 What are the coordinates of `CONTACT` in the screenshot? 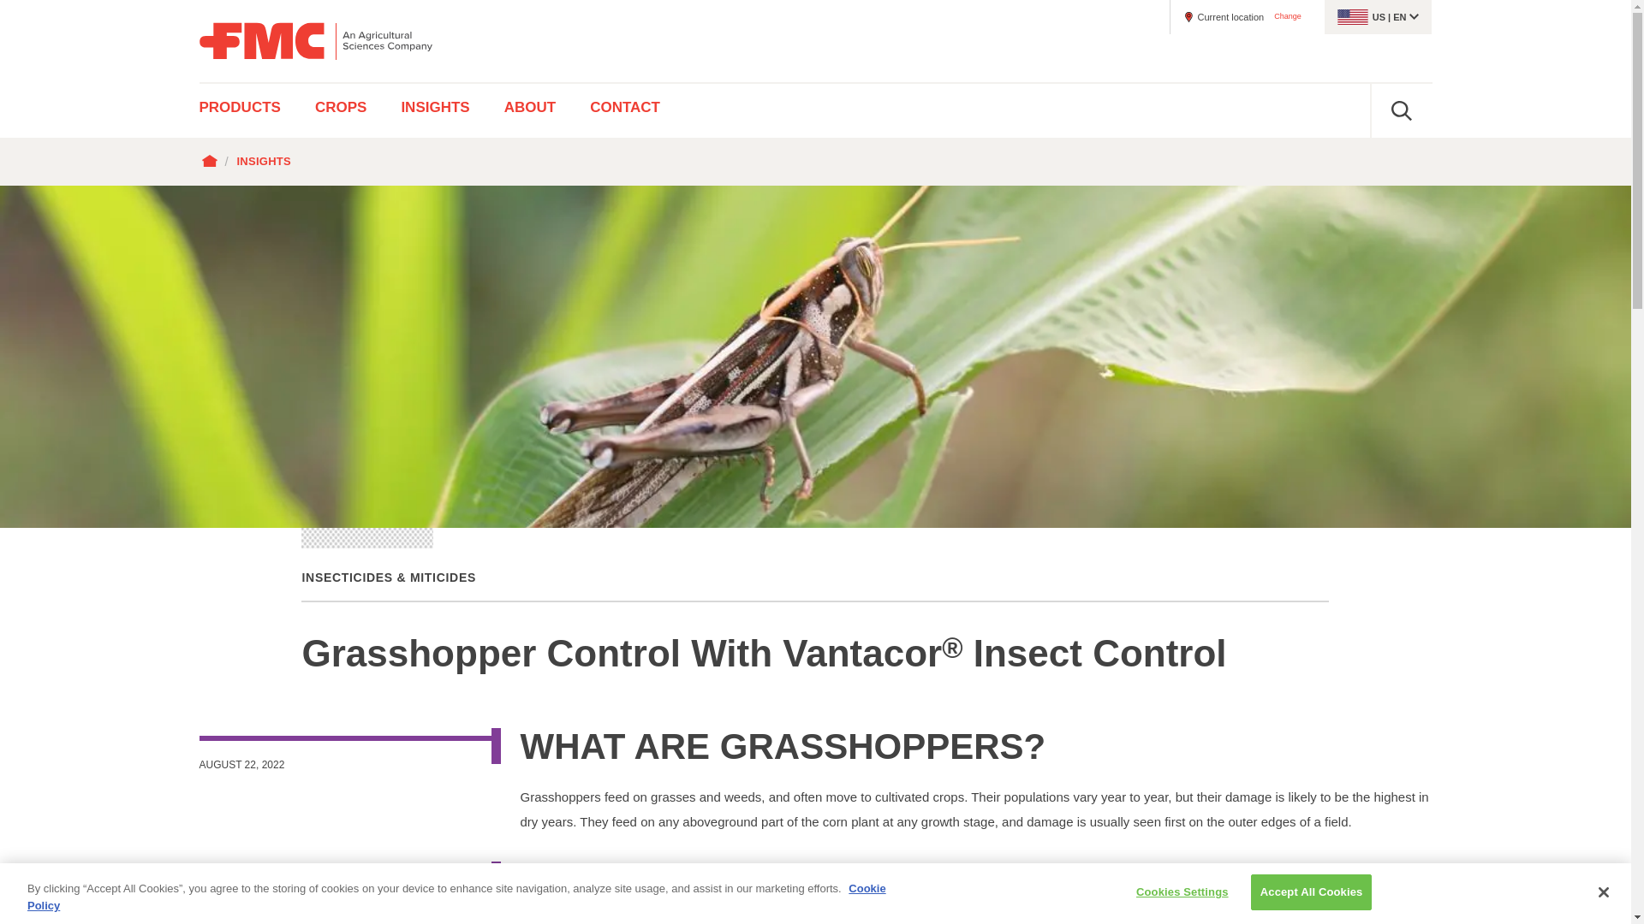 It's located at (625, 110).